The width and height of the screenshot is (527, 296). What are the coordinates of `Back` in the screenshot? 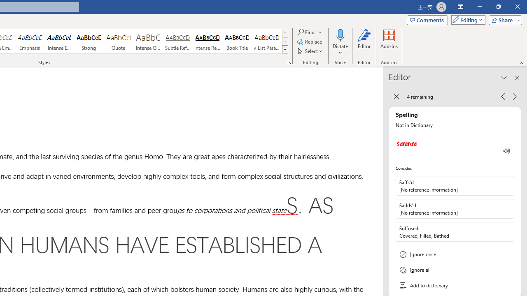 It's located at (396, 96).